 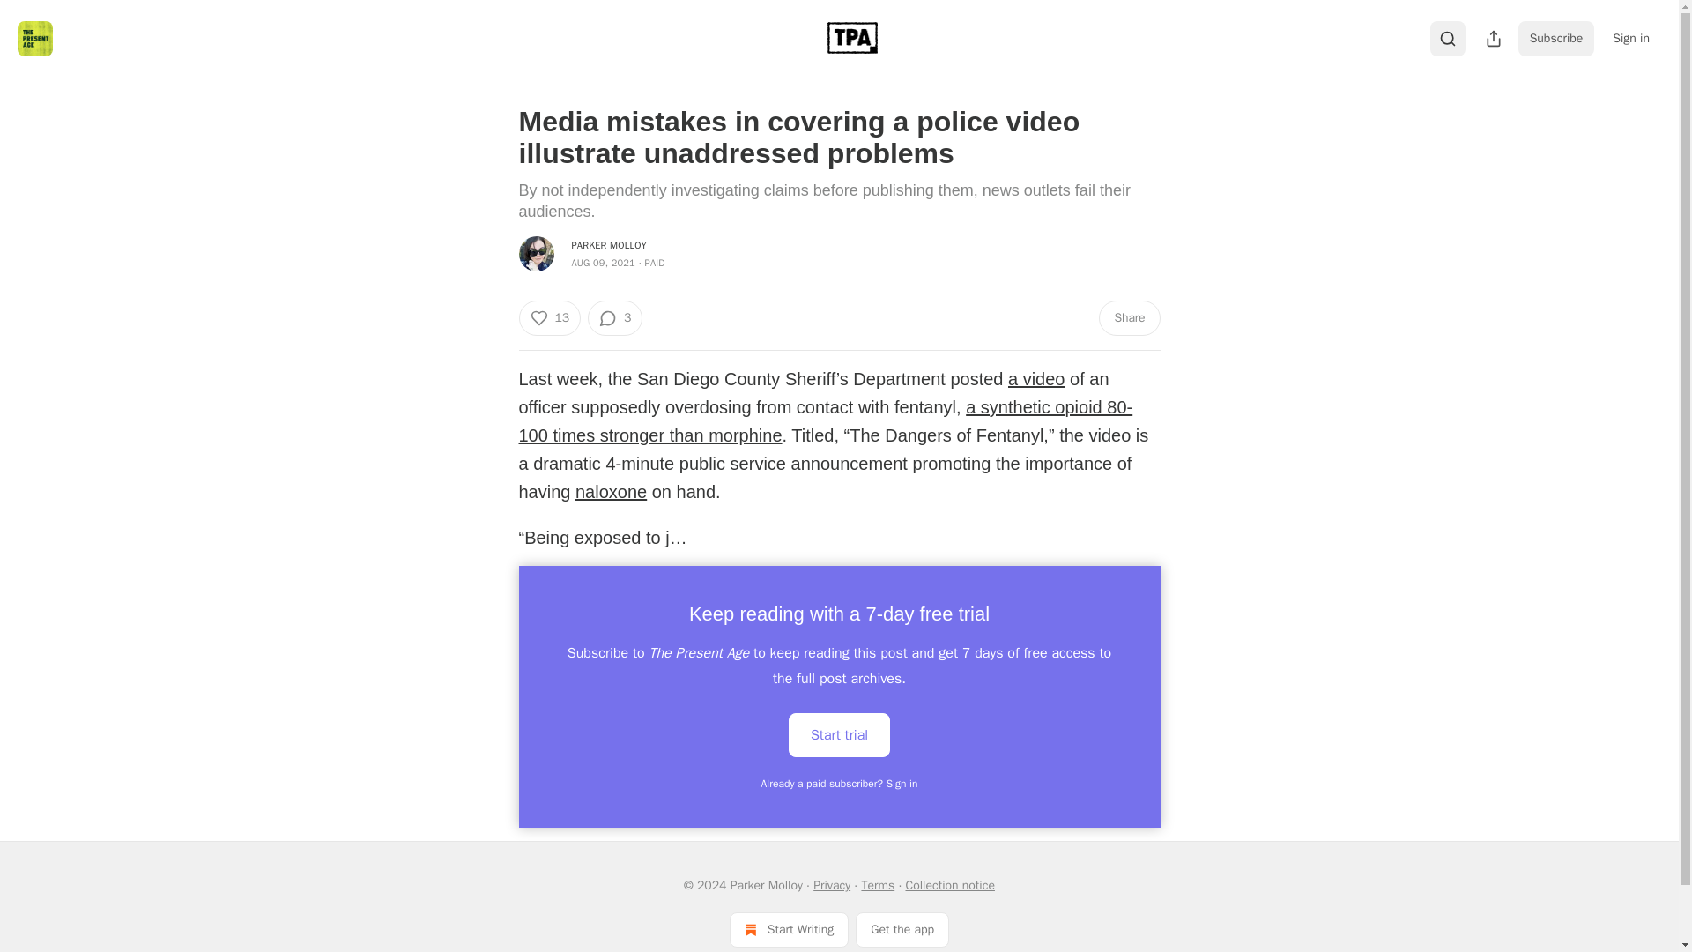 I want to click on a synthetic opioid 80-100 times stronger than morphine, so click(x=825, y=421).